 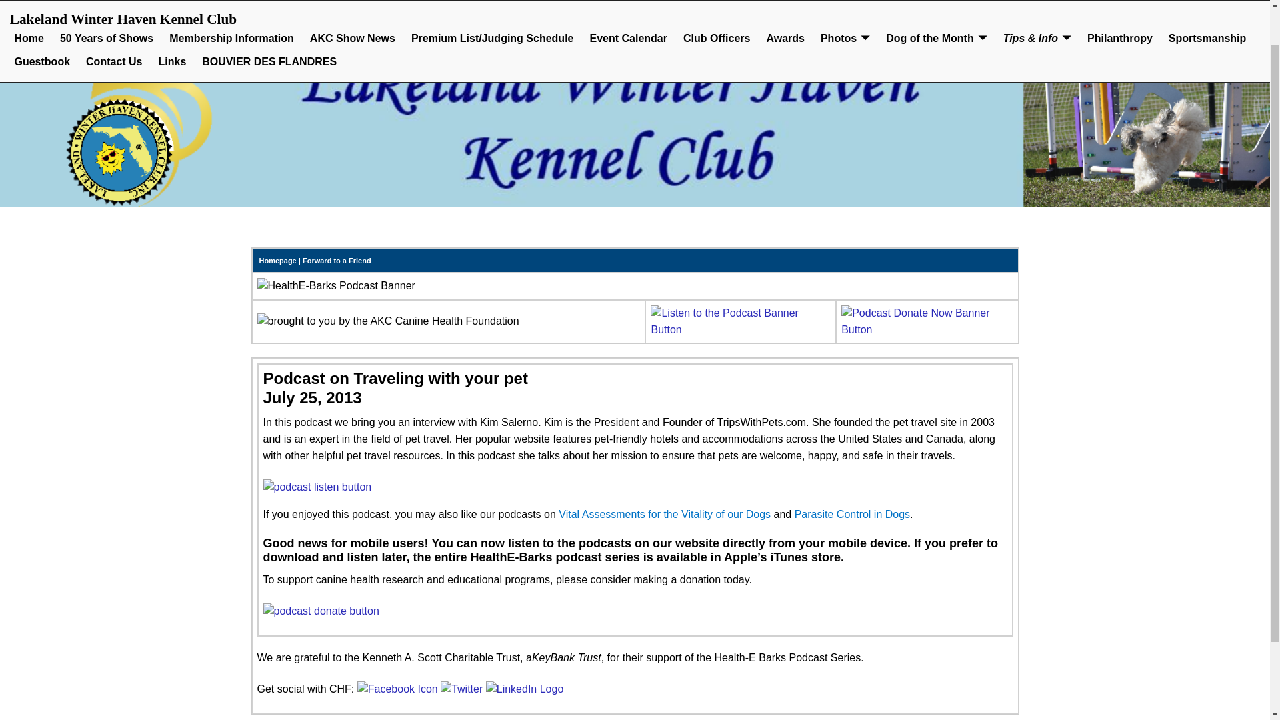 I want to click on BOUVIER DES FLANDRES, so click(x=269, y=19).